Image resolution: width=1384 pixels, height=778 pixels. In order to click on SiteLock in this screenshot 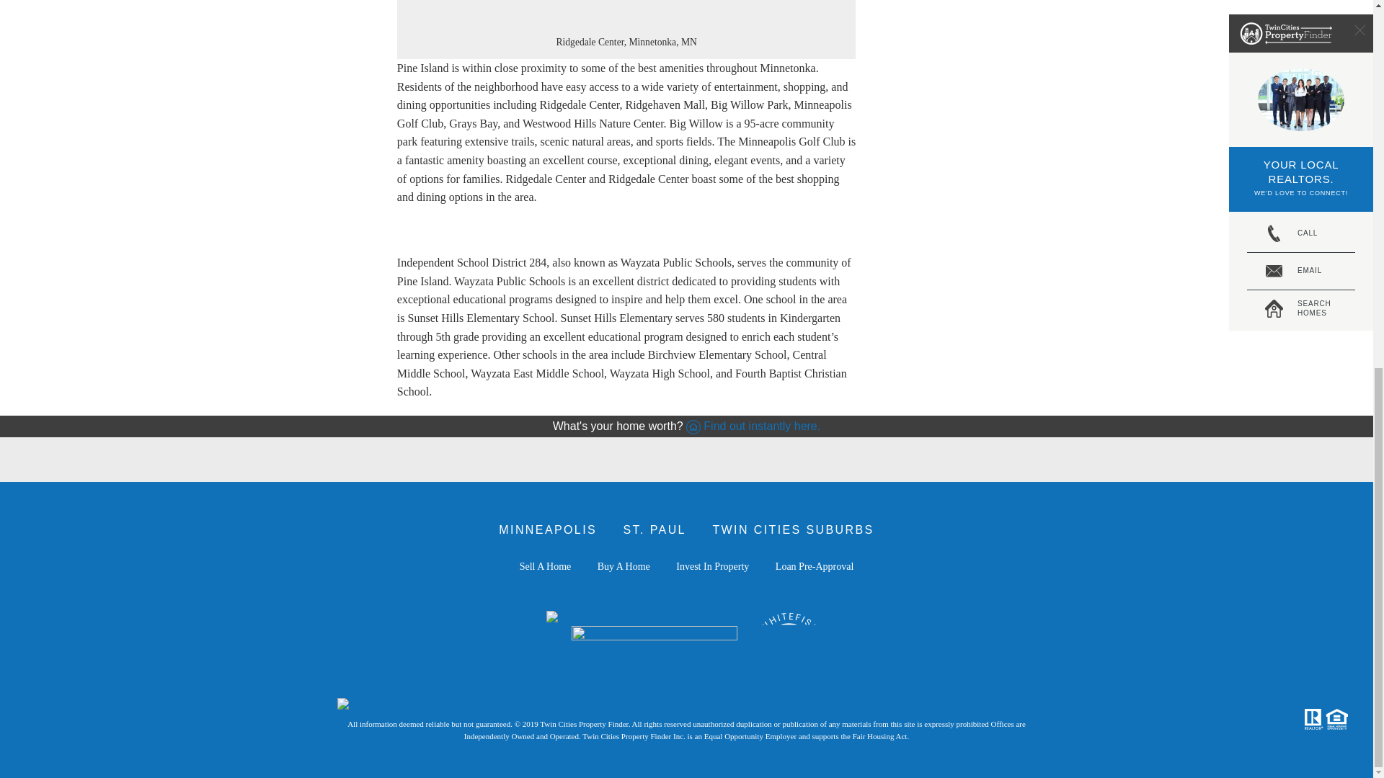, I will do `click(687, 706)`.